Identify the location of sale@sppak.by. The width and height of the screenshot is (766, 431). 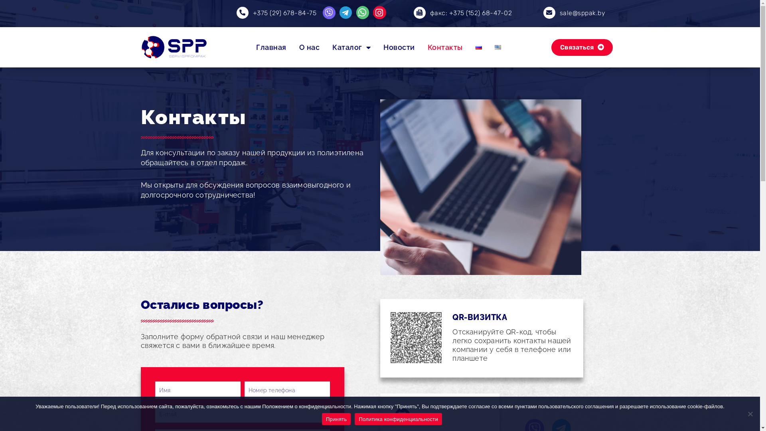
(582, 13).